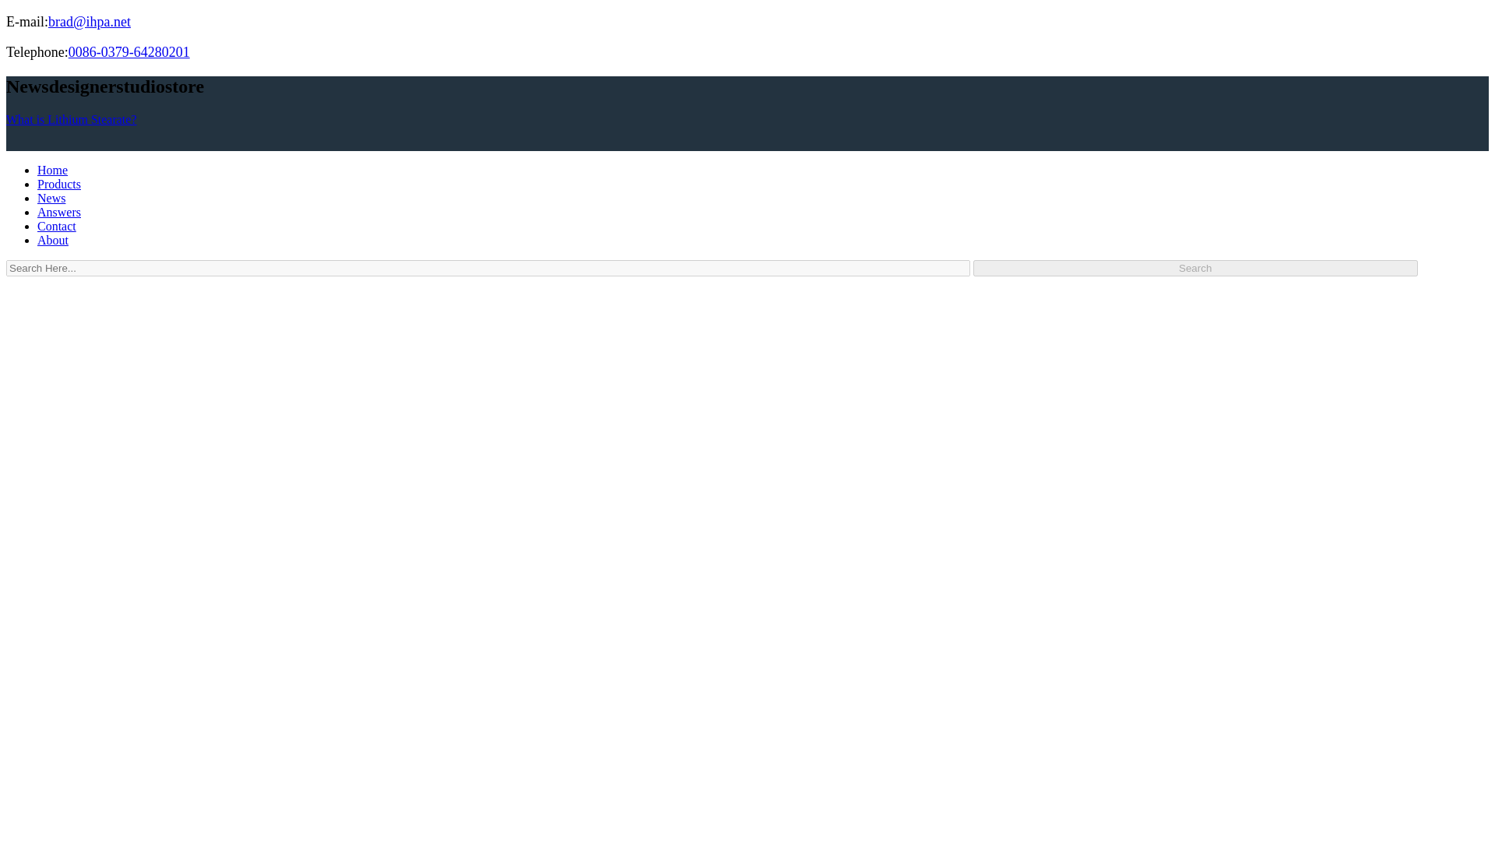  What do you see at coordinates (51, 198) in the screenshot?
I see `News` at bounding box center [51, 198].